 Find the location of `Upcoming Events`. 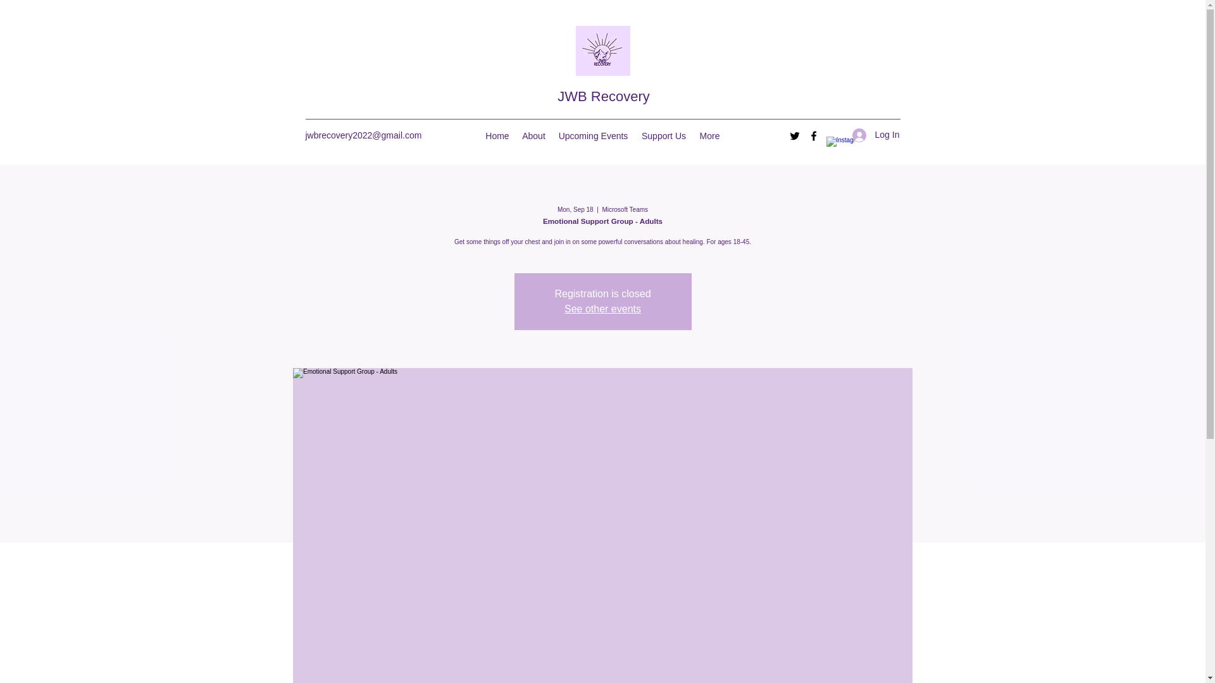

Upcoming Events is located at coordinates (592, 135).